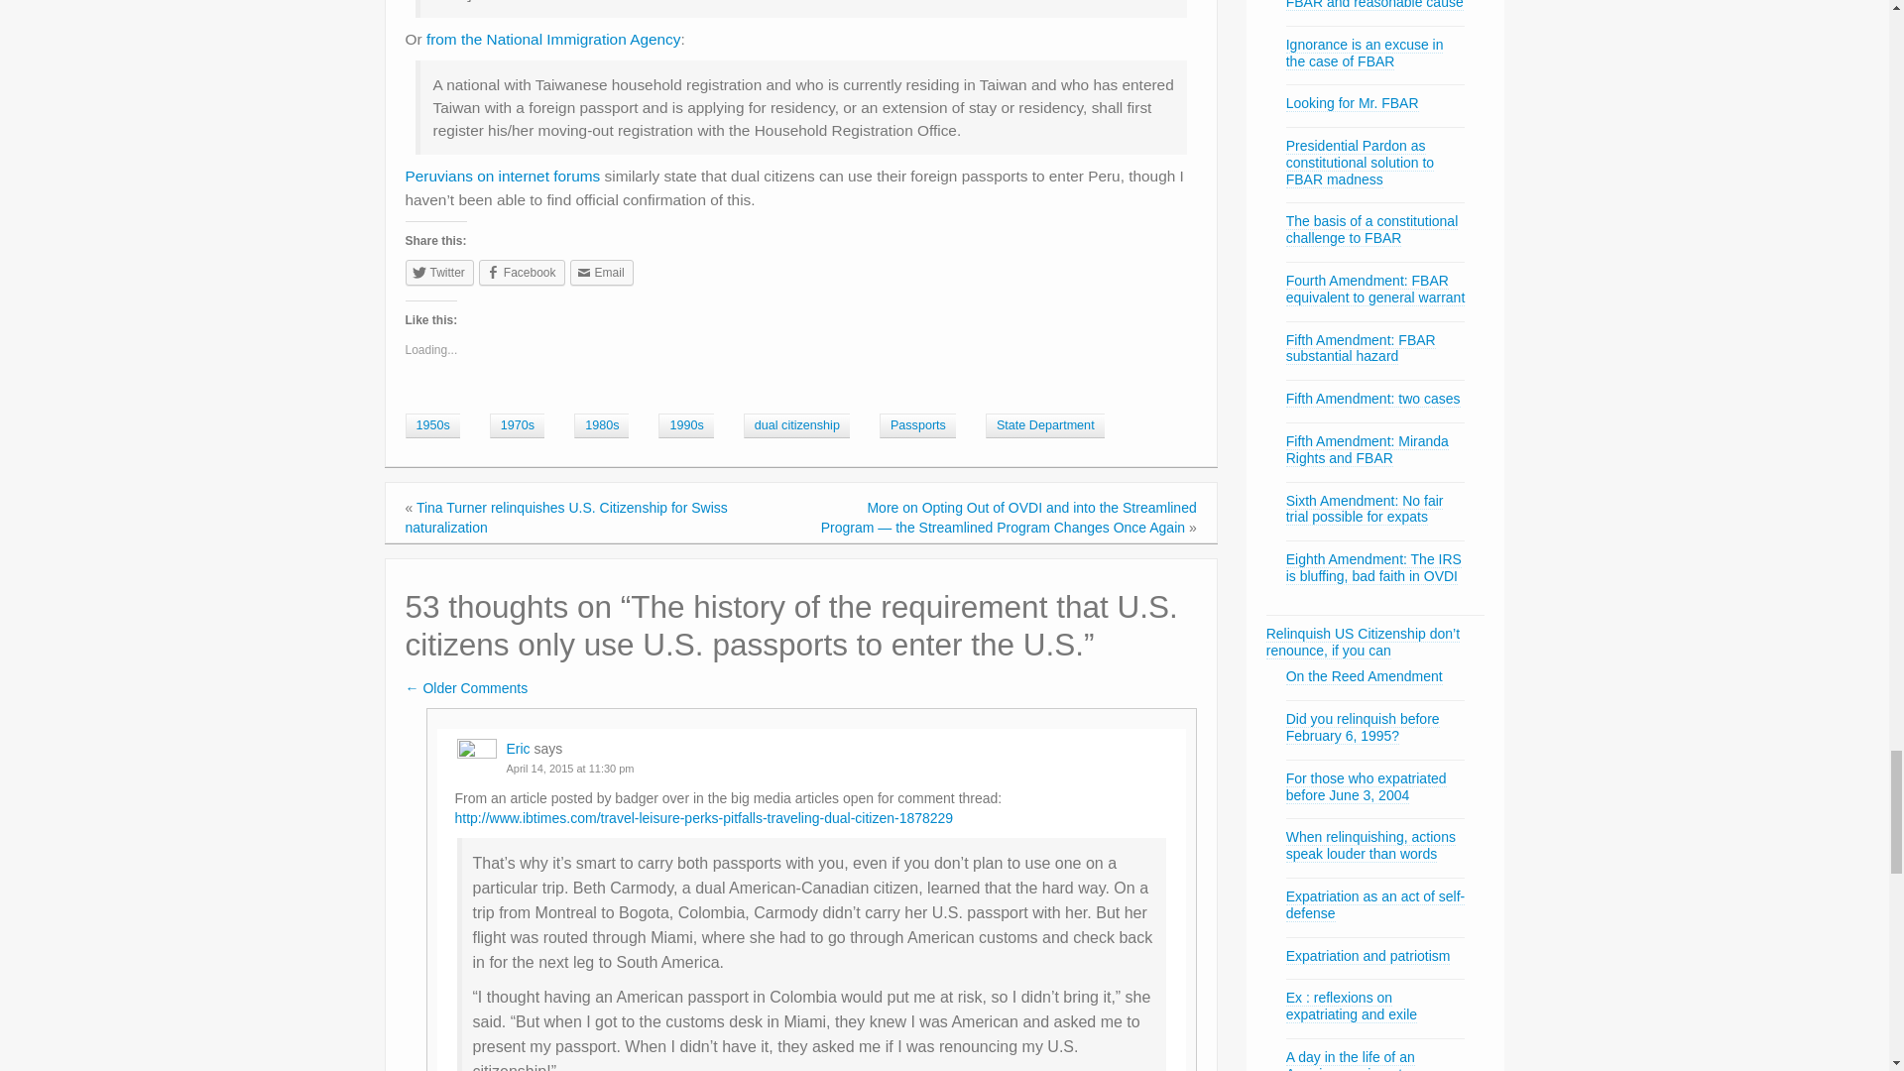  Describe the element at coordinates (522, 273) in the screenshot. I see `Share on Facebook` at that location.